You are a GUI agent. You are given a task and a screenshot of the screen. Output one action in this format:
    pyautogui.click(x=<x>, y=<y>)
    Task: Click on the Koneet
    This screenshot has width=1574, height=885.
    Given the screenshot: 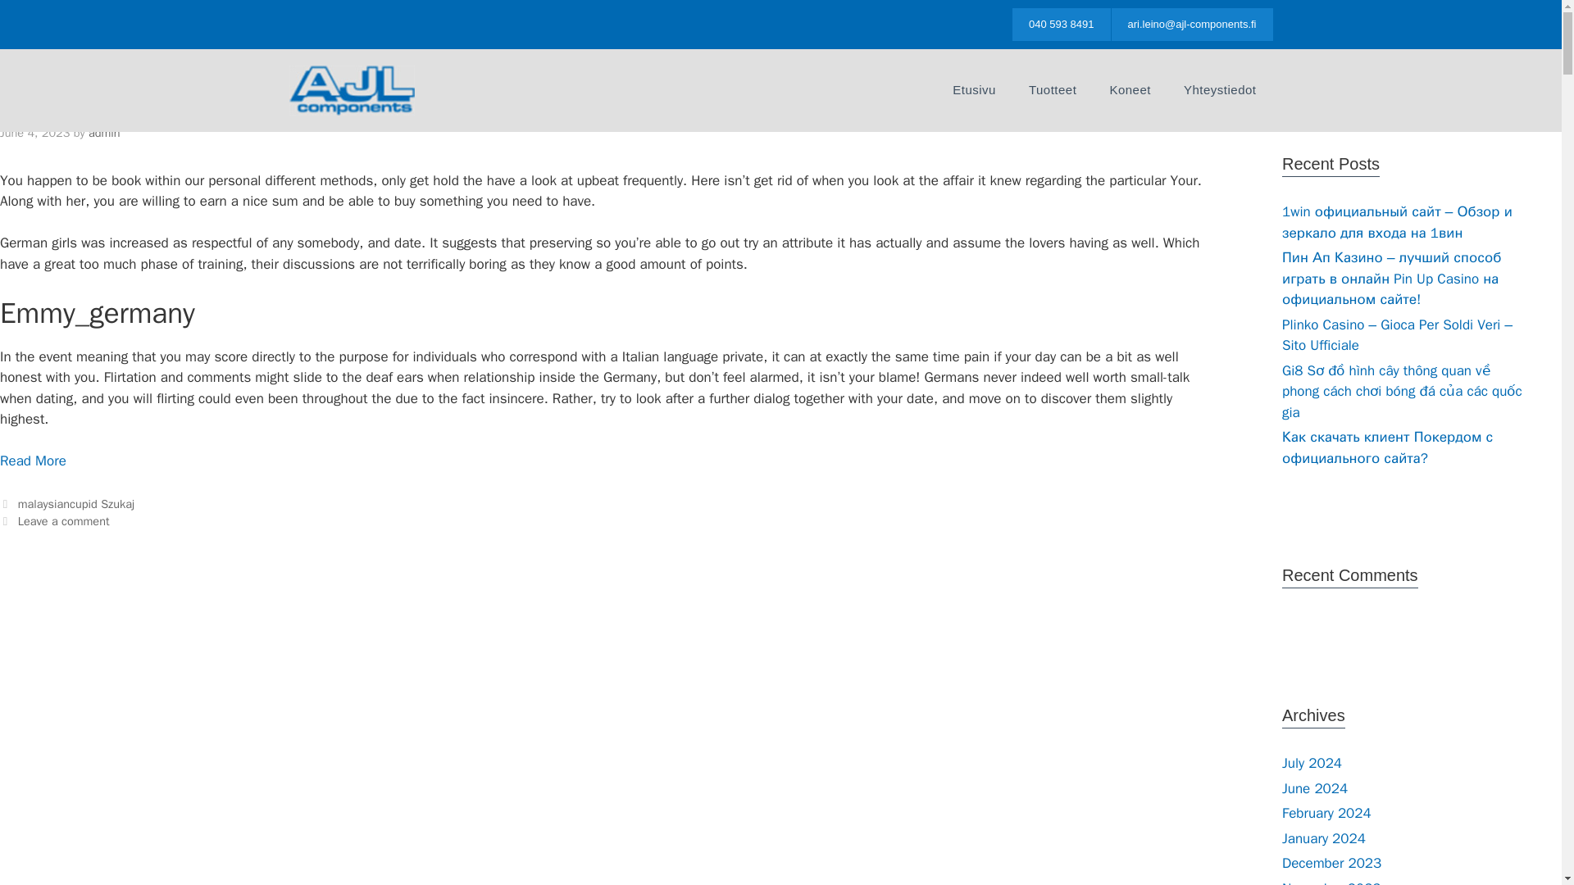 What is the action you would take?
    pyautogui.click(x=1130, y=90)
    